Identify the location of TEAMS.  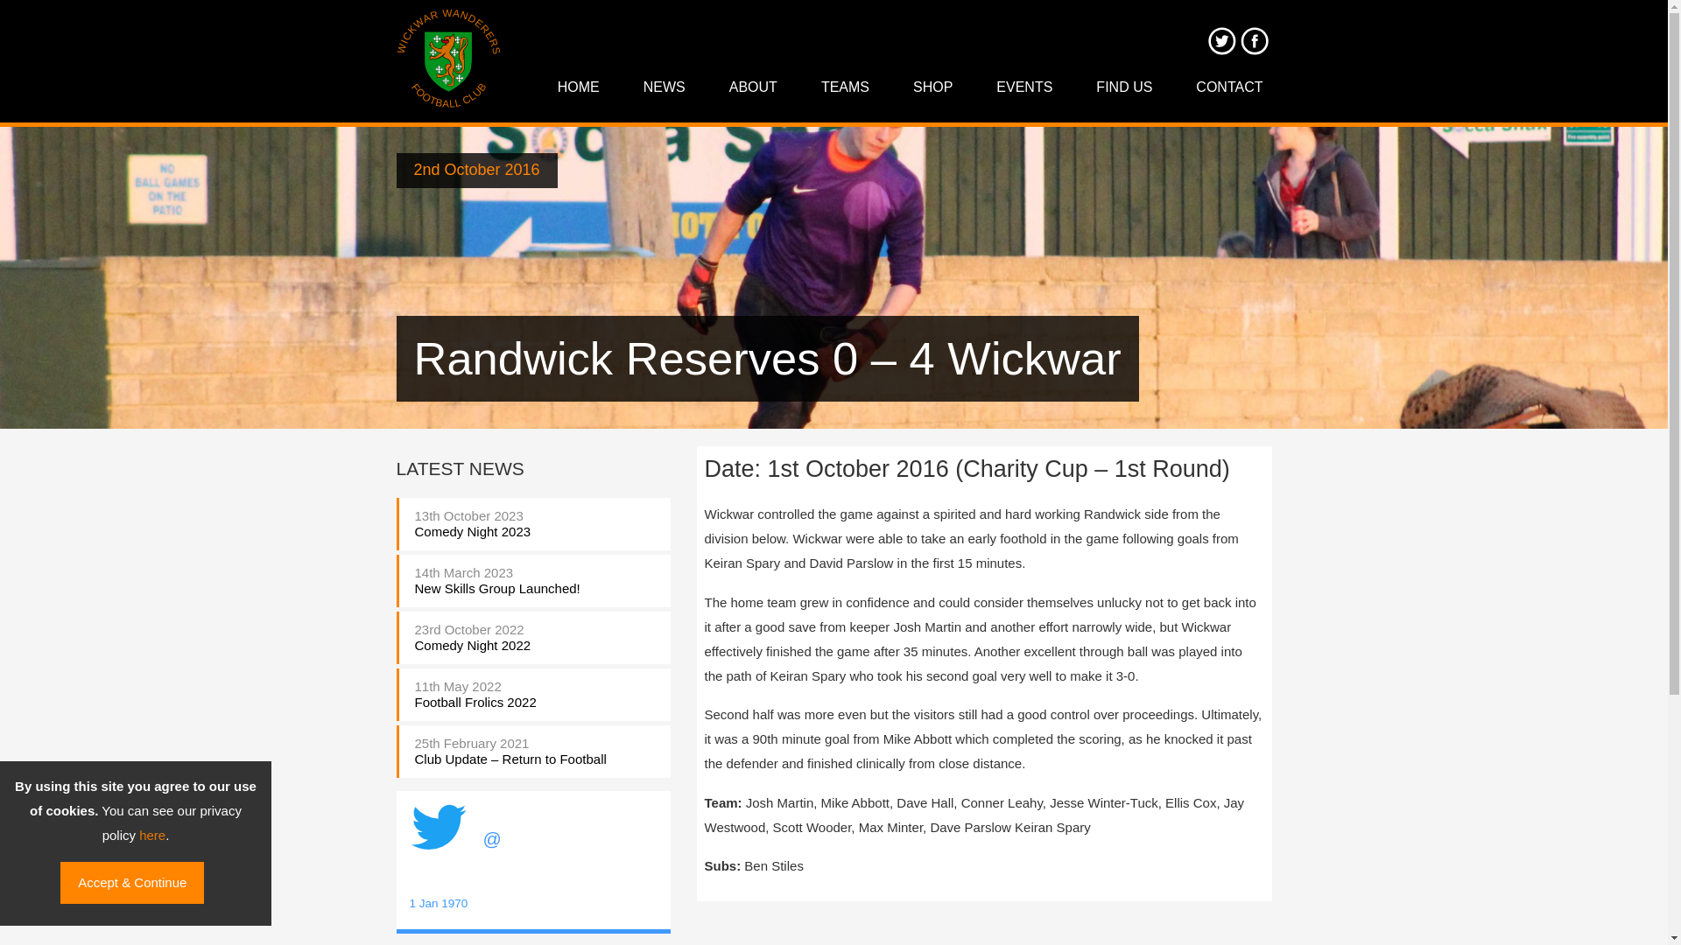
(845, 87).